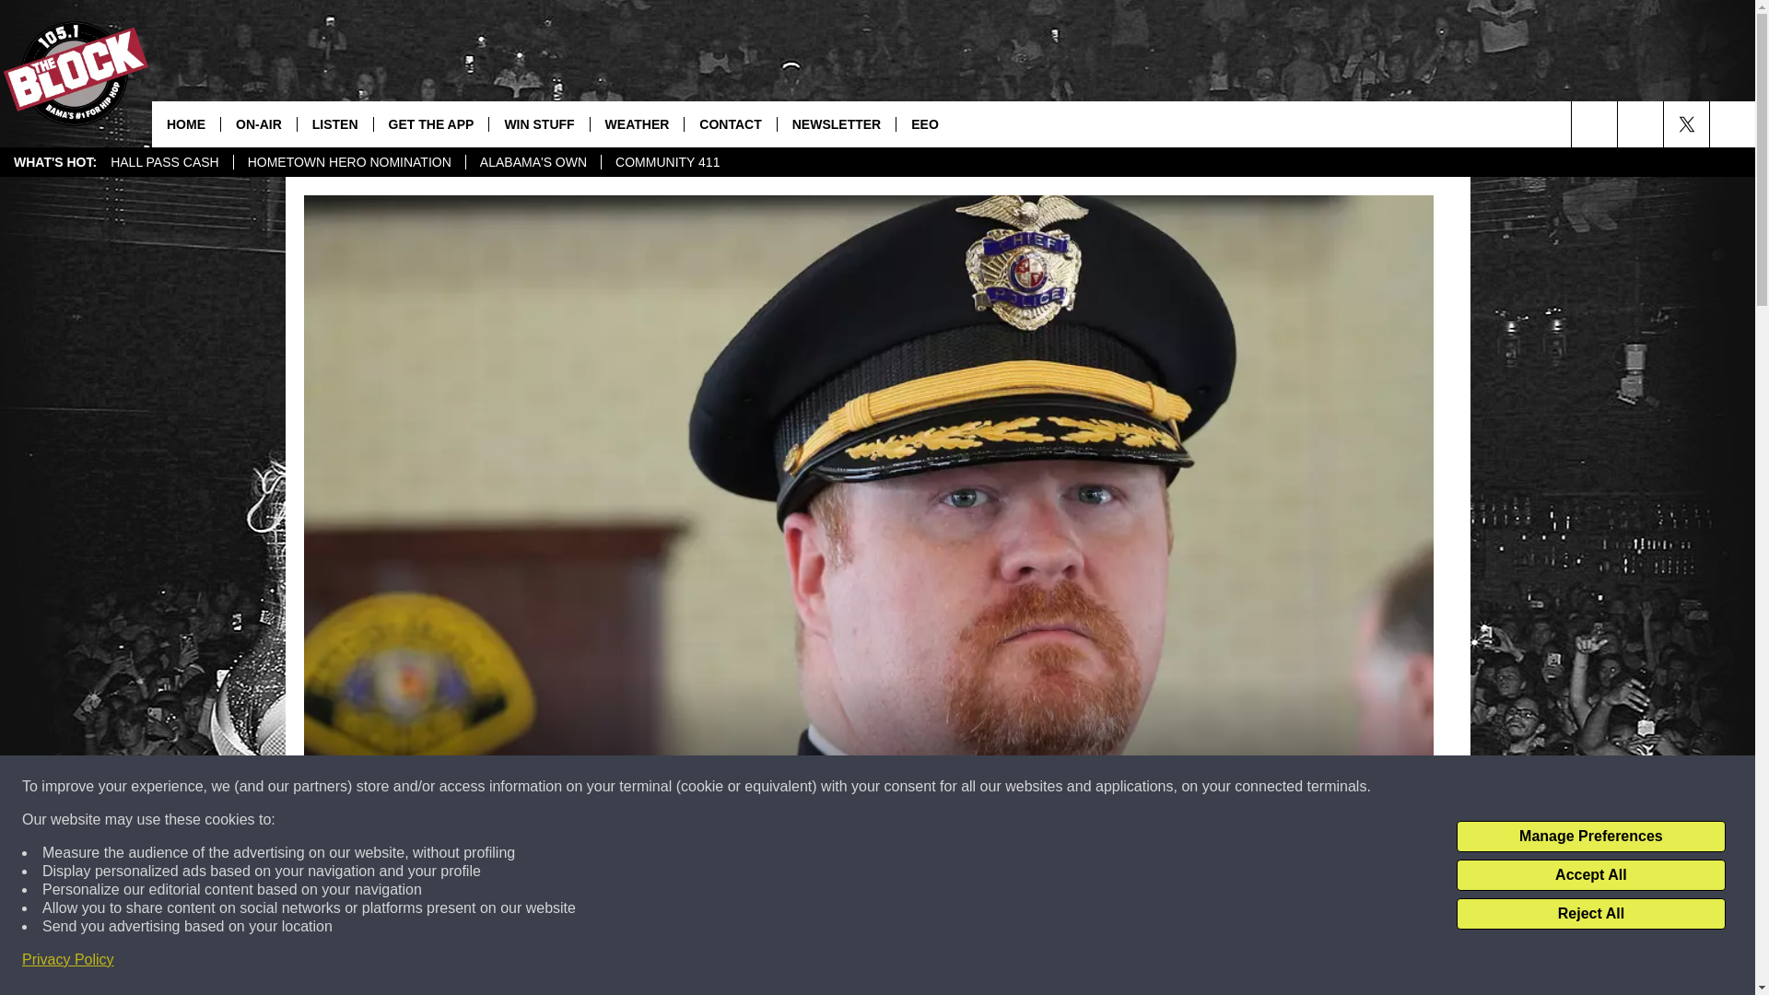 The height and width of the screenshot is (995, 1769). Describe the element at coordinates (348, 162) in the screenshot. I see `HOMETOWN HERO NOMINATION` at that location.